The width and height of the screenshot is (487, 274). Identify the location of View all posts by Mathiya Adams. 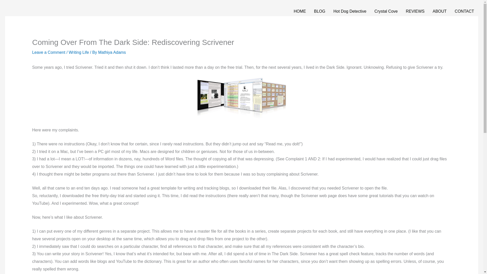
(112, 52).